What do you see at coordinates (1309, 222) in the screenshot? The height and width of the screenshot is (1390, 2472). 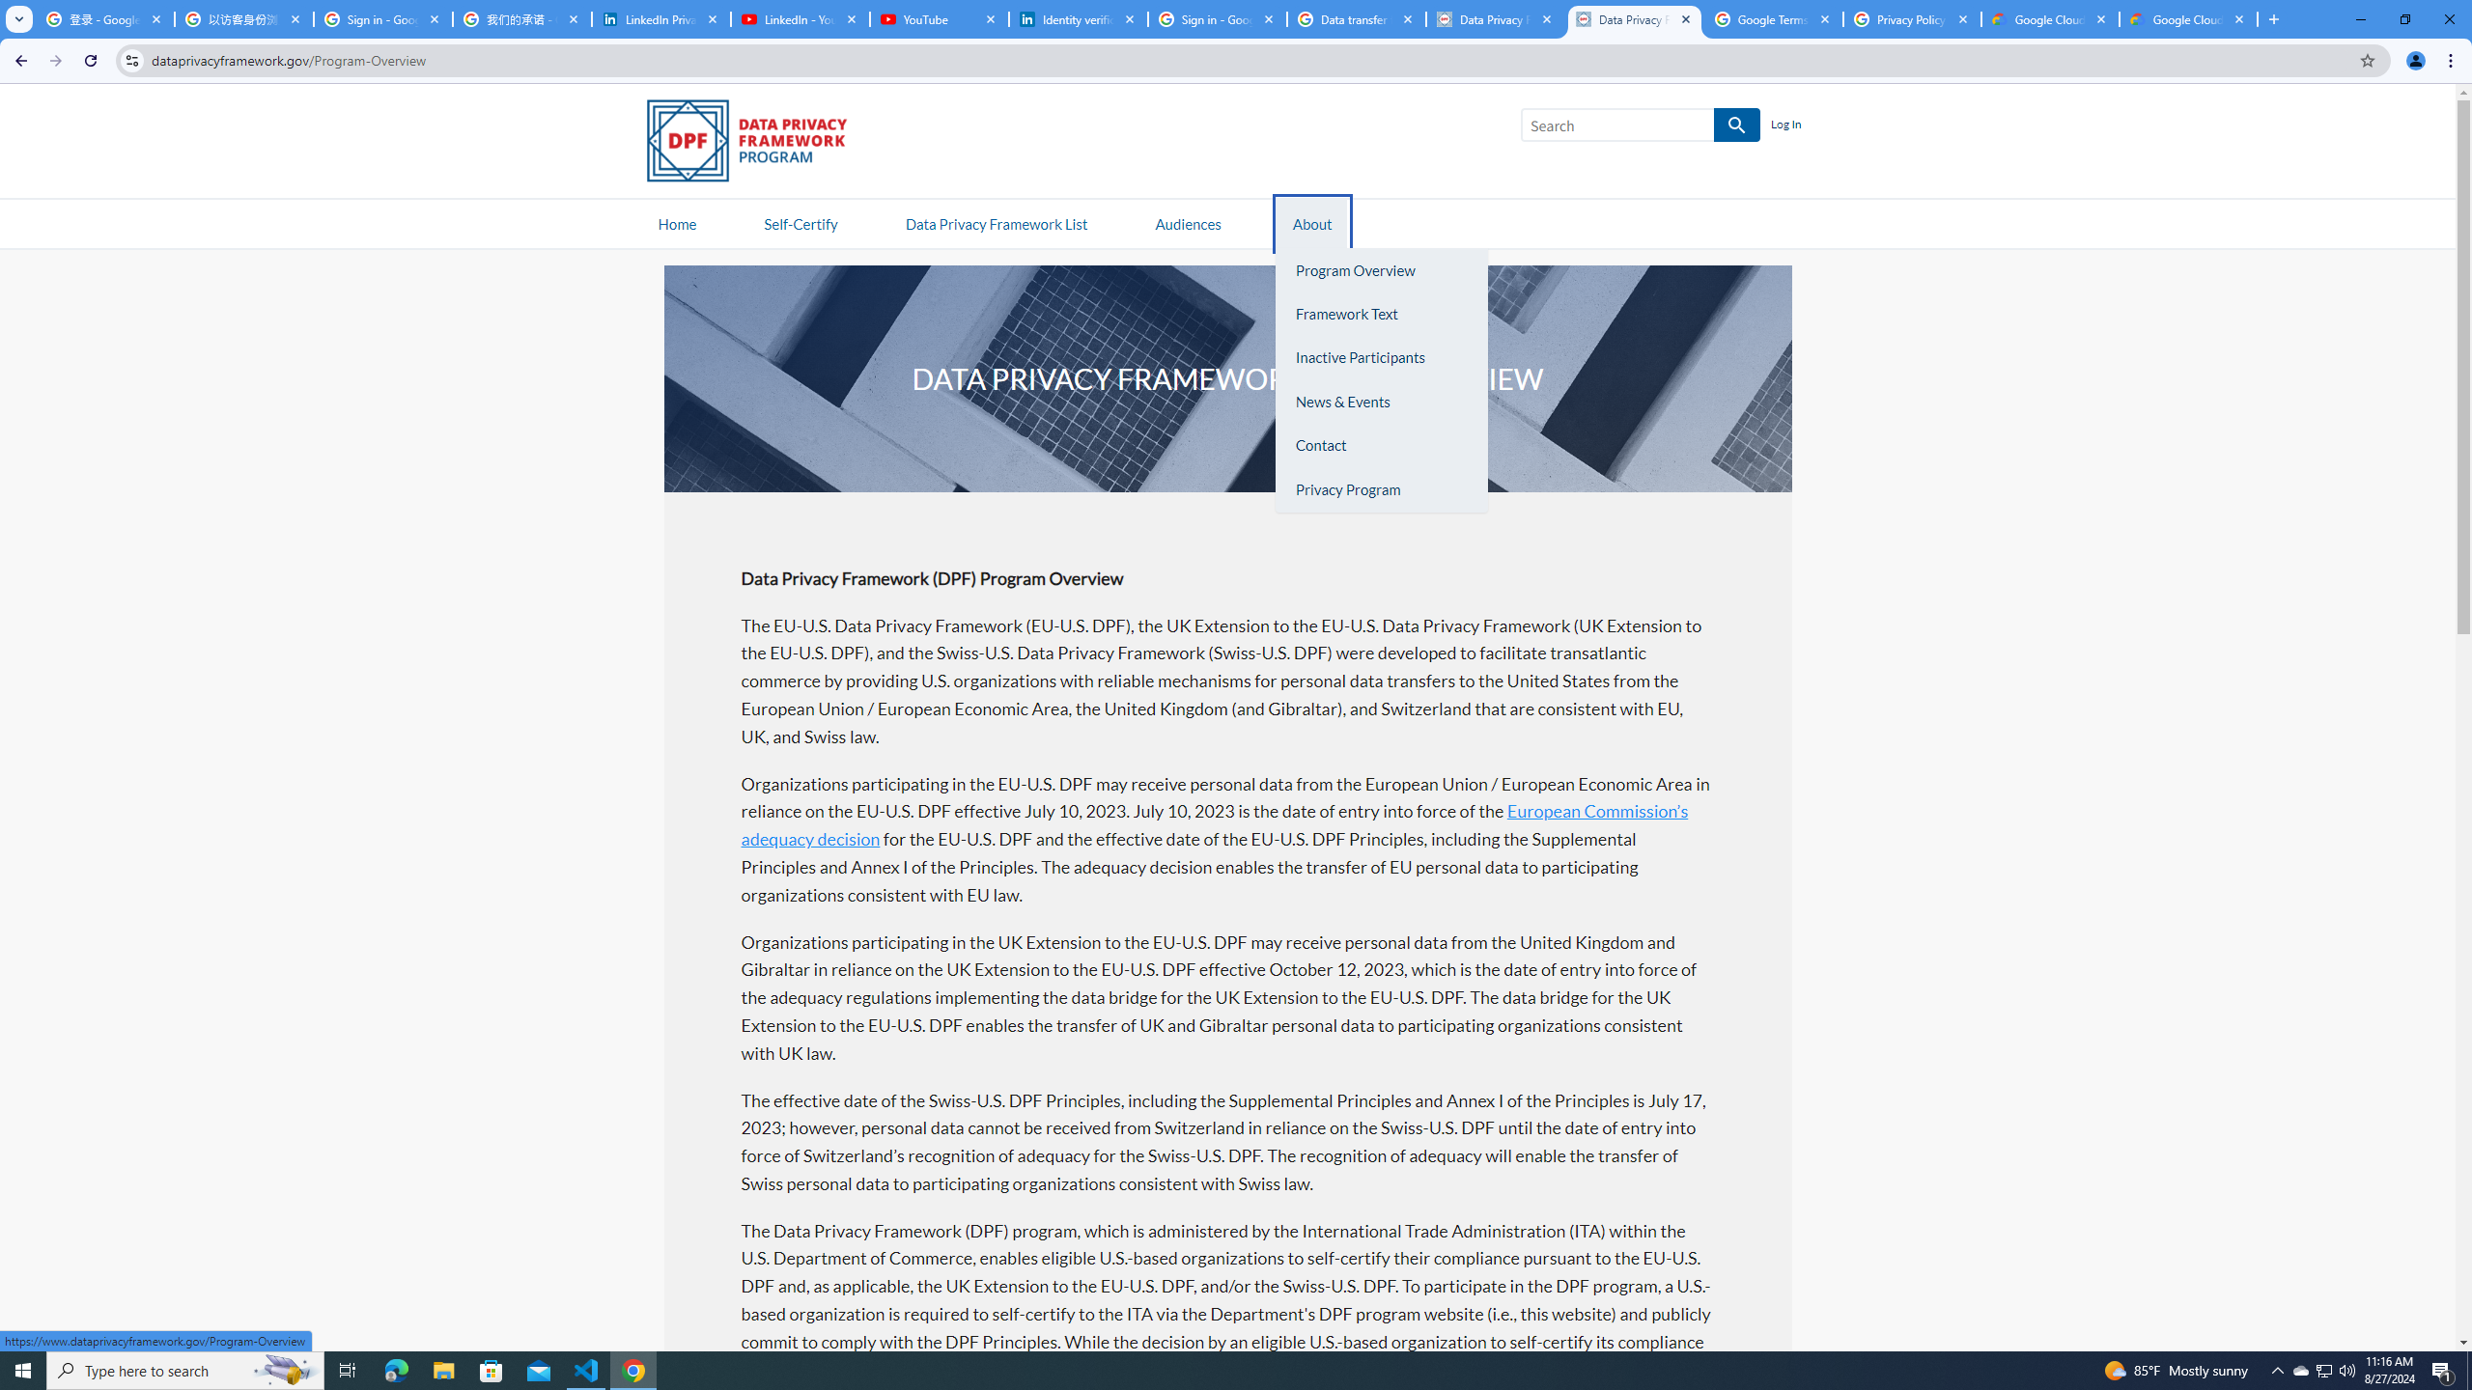 I see `AutomationID: navitem2` at bounding box center [1309, 222].